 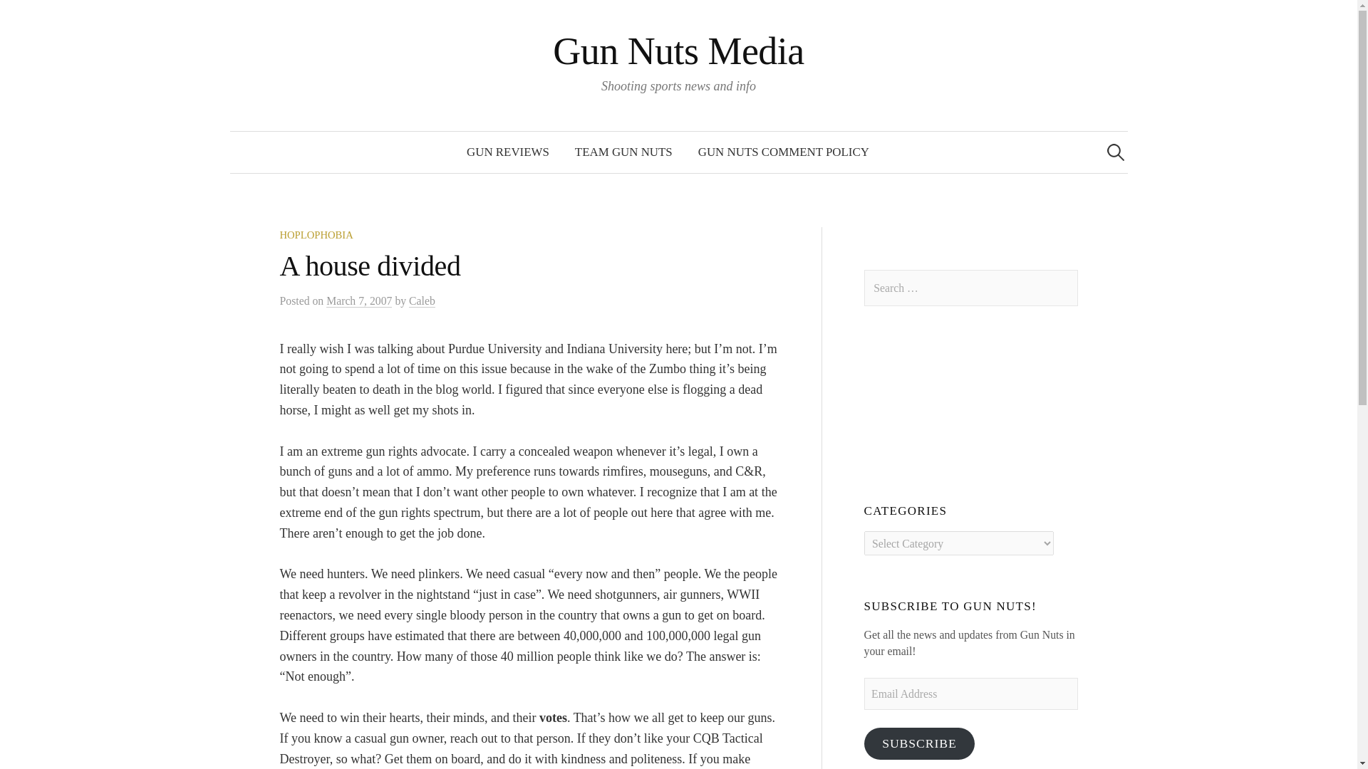 I want to click on Caleb, so click(x=422, y=300).